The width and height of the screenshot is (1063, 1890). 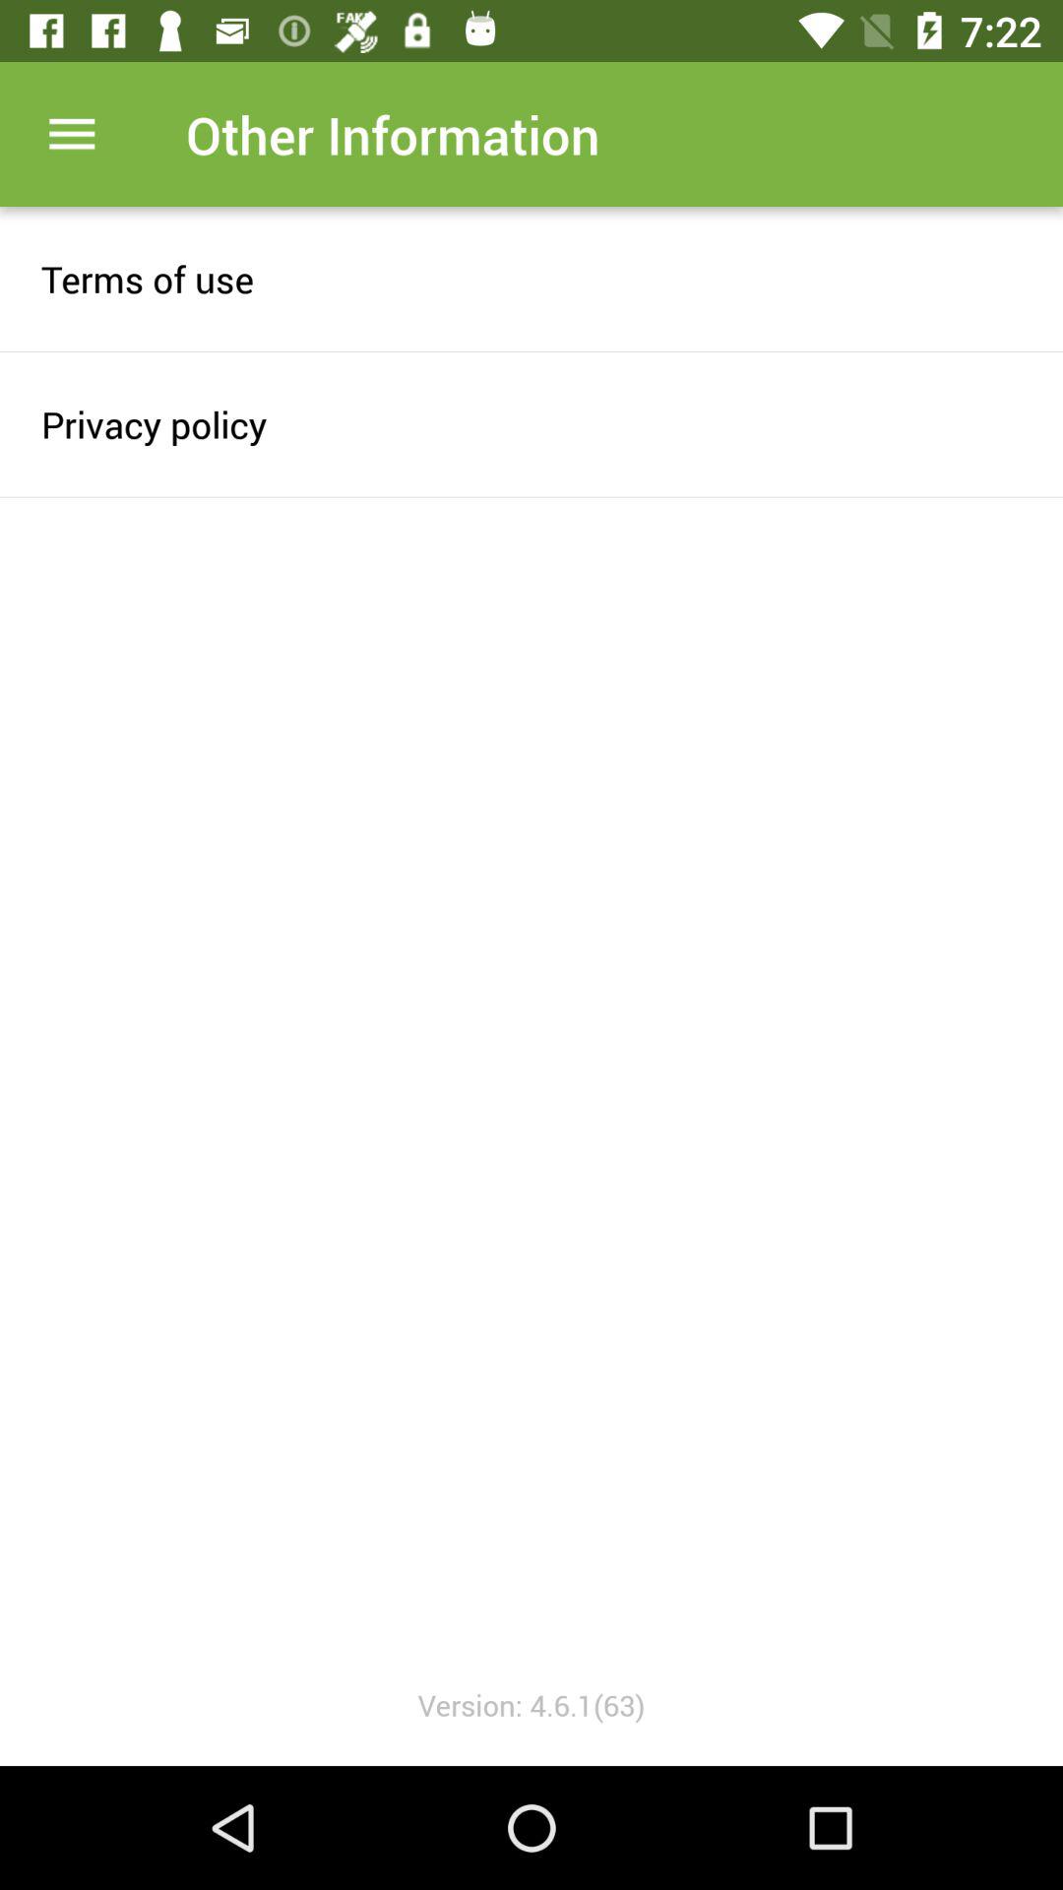 What do you see at coordinates (531, 279) in the screenshot?
I see `swipe until the terms of use` at bounding box center [531, 279].